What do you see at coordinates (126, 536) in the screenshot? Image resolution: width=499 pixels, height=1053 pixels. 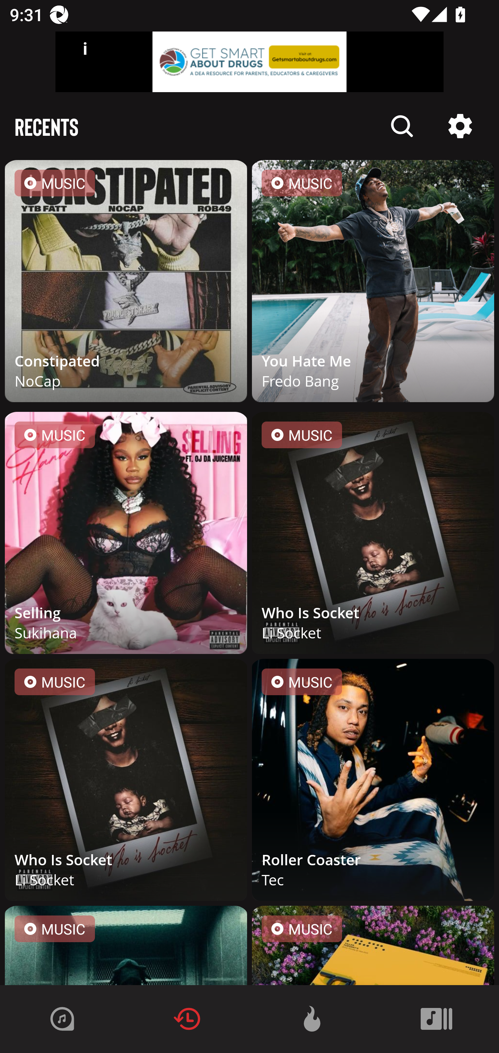 I see `MUSIC Selling Sukihana` at bounding box center [126, 536].